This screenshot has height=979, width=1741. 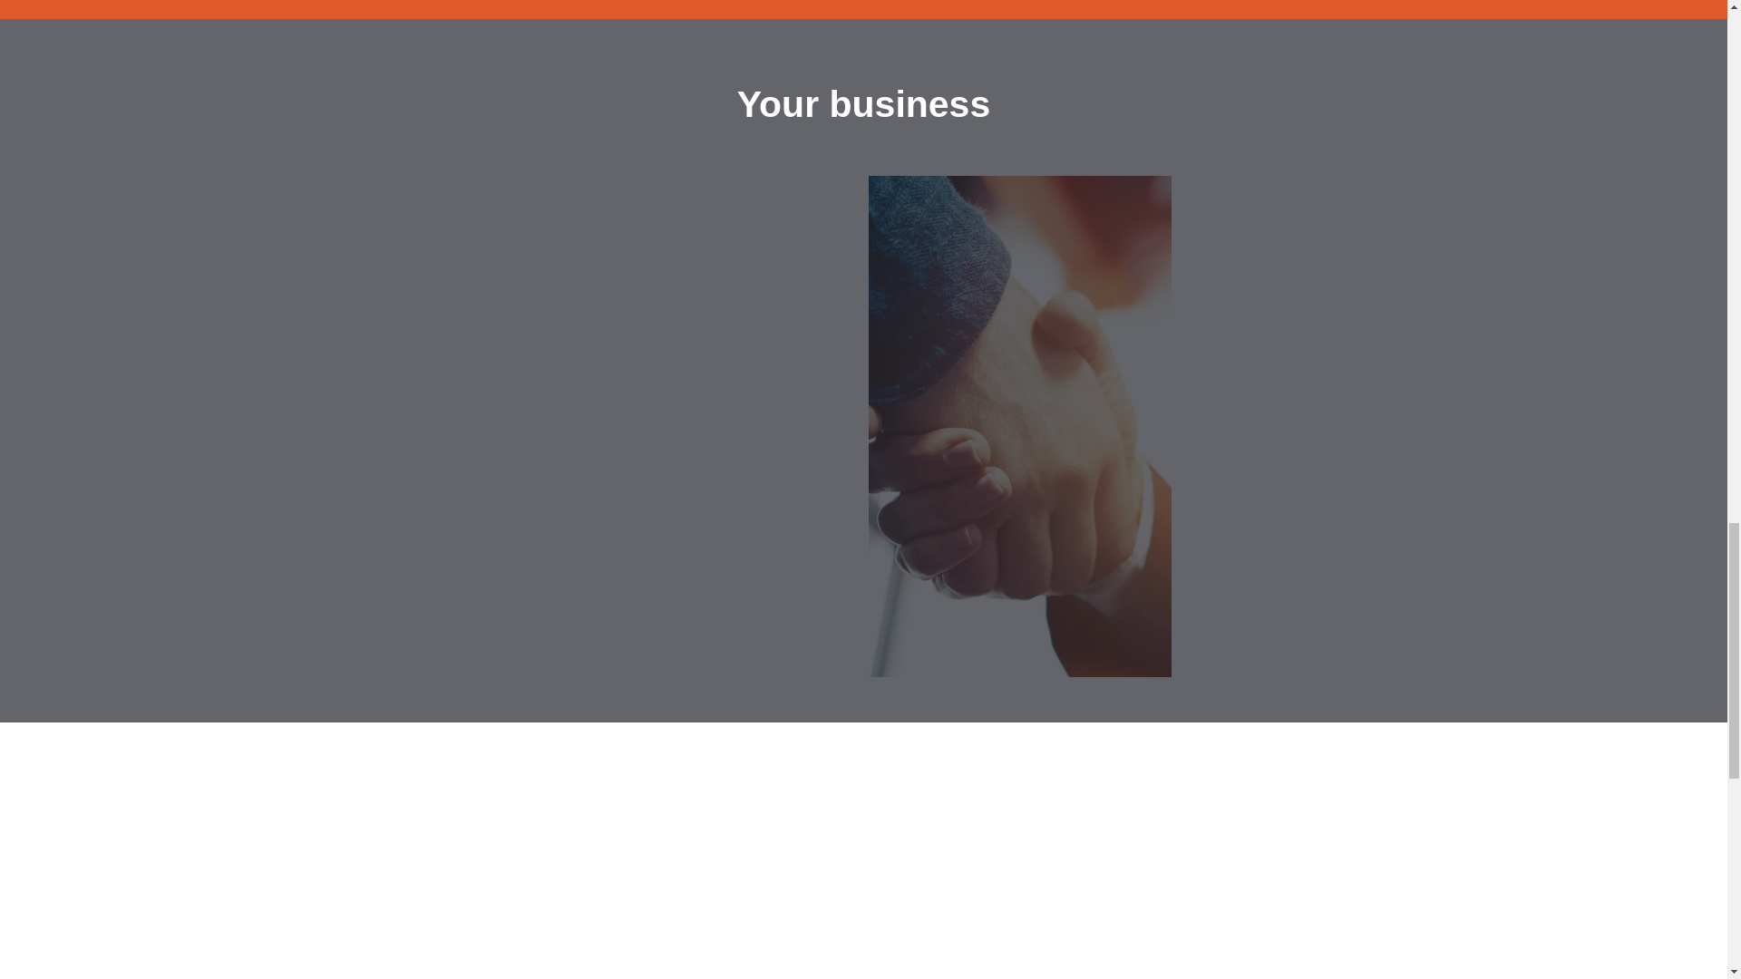 I want to click on Page 1, so click(x=863, y=109).